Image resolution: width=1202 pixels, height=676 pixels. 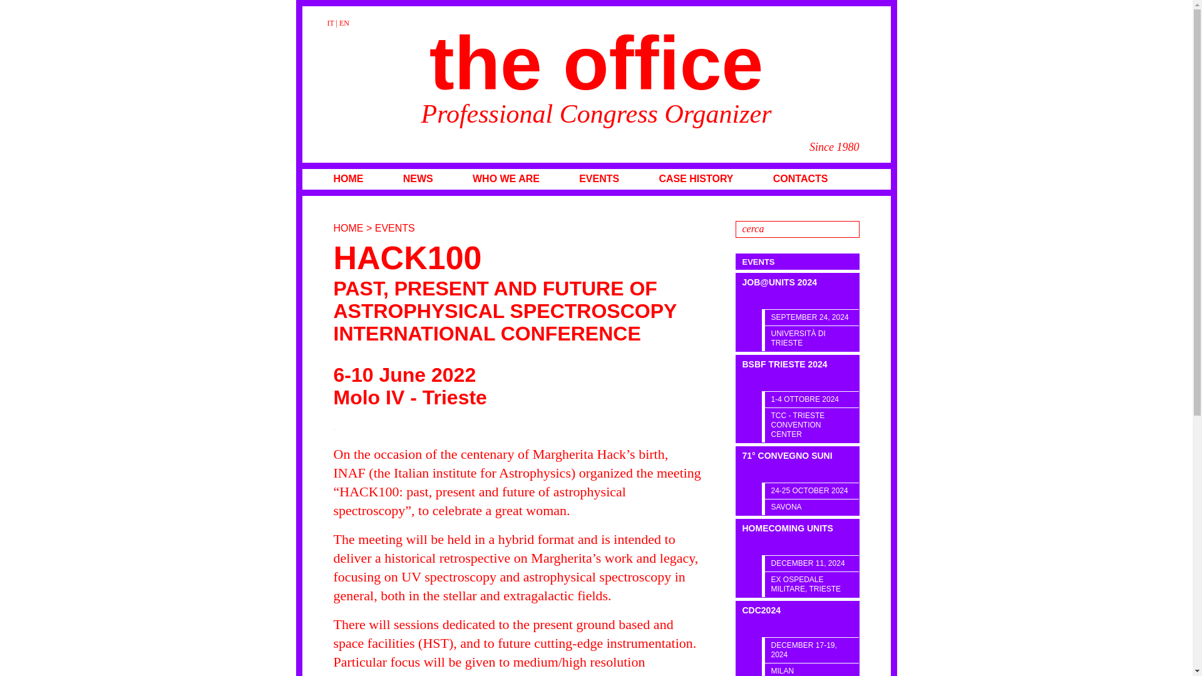 What do you see at coordinates (596, 63) in the screenshot?
I see `The Office` at bounding box center [596, 63].